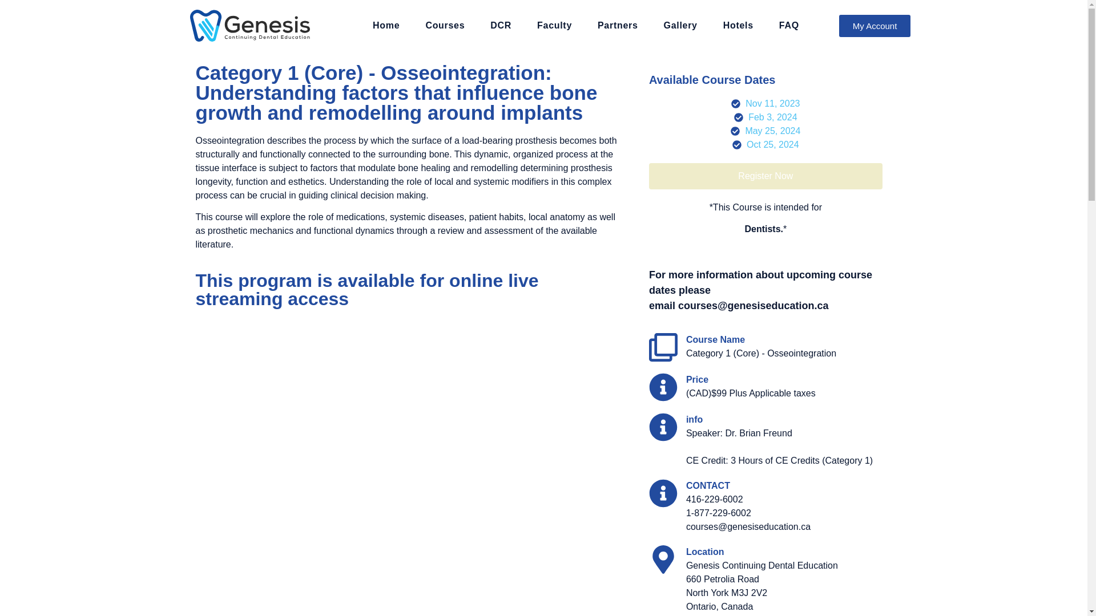 The image size is (1096, 616). I want to click on Faculty, so click(554, 25).